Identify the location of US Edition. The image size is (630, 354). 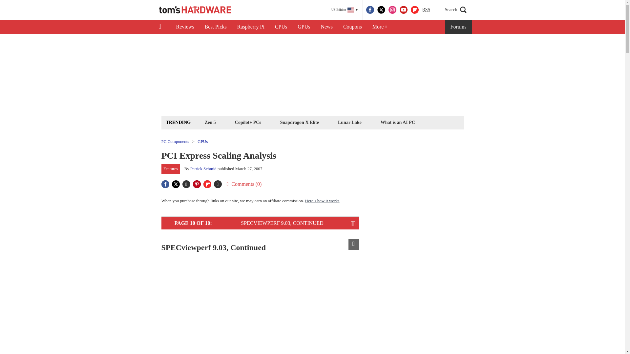
(345, 10).